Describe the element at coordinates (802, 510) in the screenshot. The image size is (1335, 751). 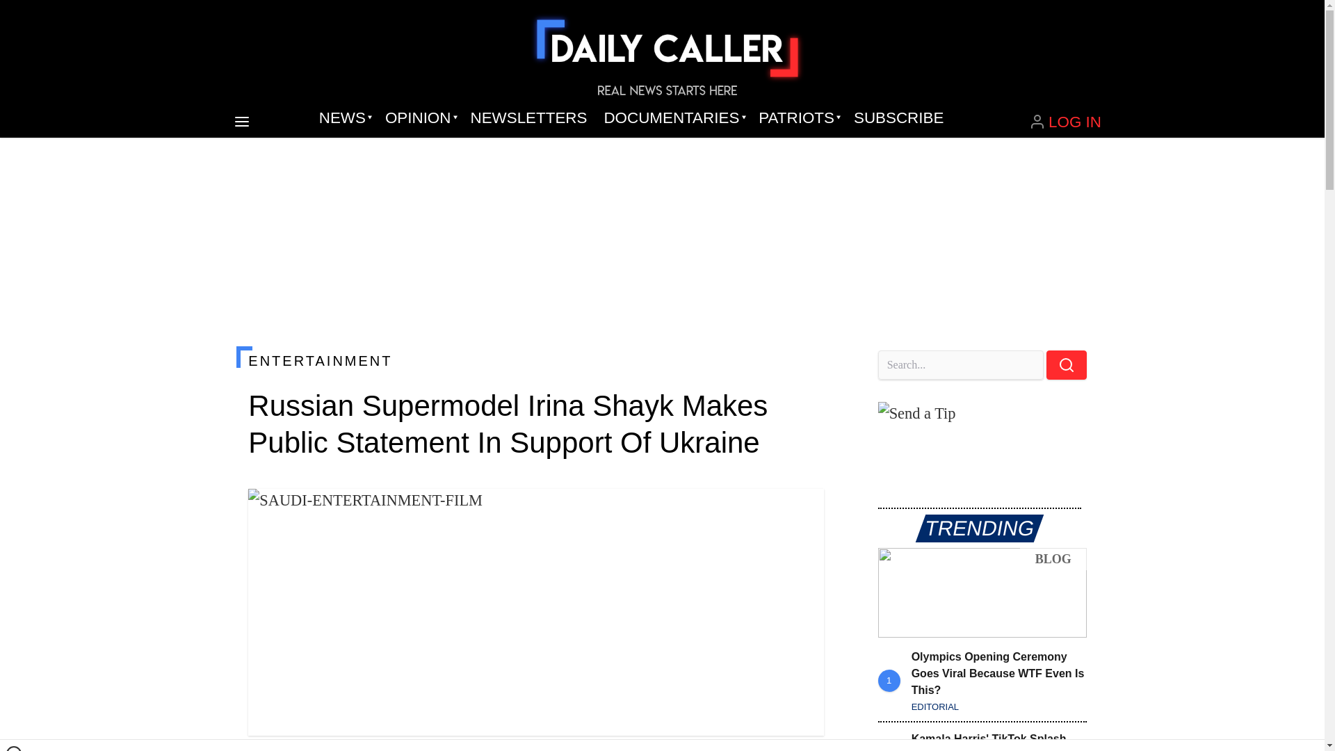
I see `Toggle fullscreen` at that location.